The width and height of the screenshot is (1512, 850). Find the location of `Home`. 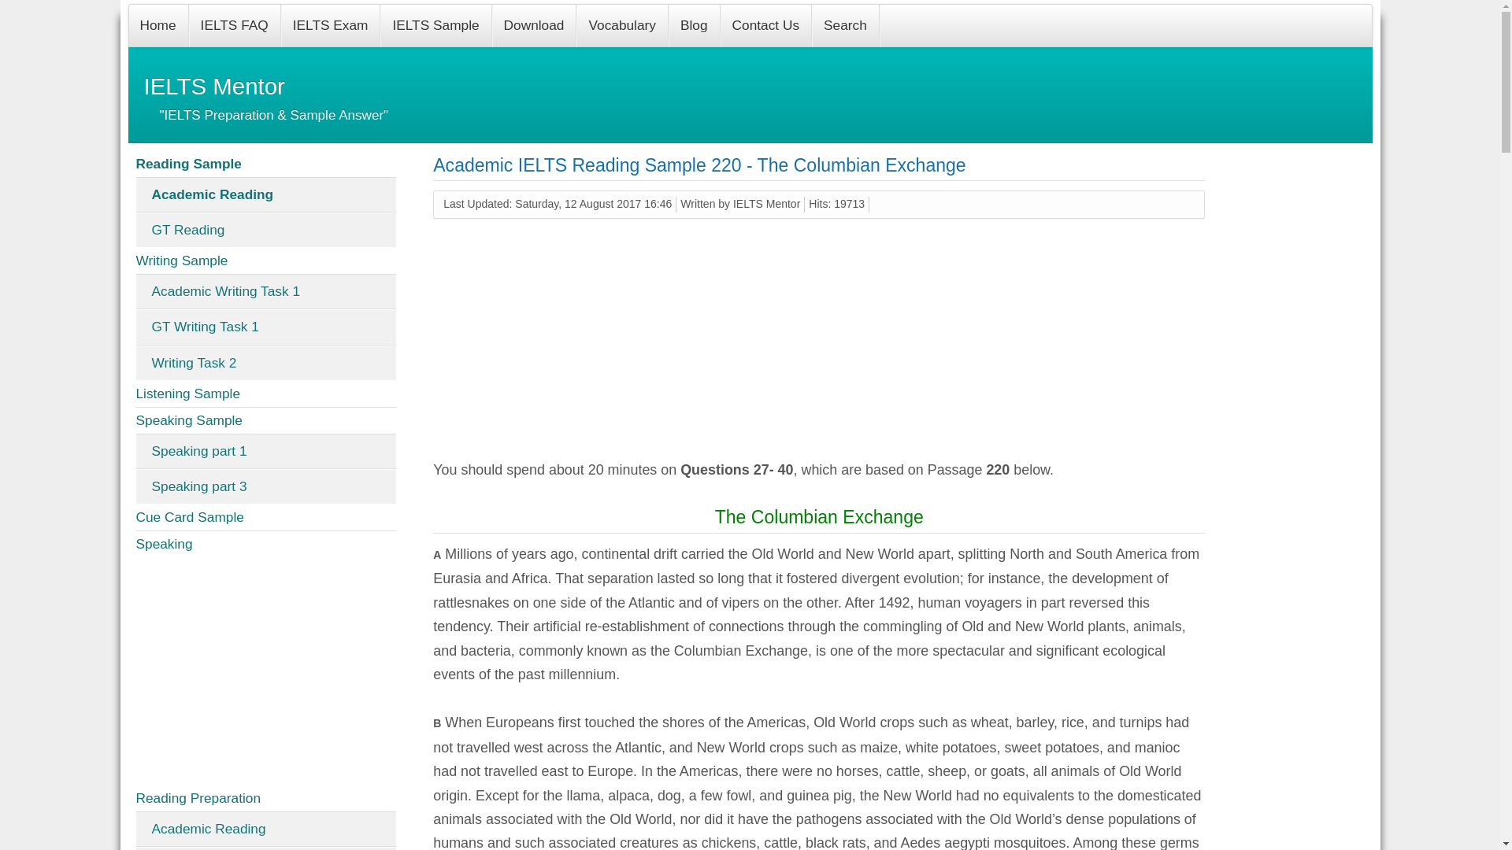

Home is located at coordinates (157, 25).